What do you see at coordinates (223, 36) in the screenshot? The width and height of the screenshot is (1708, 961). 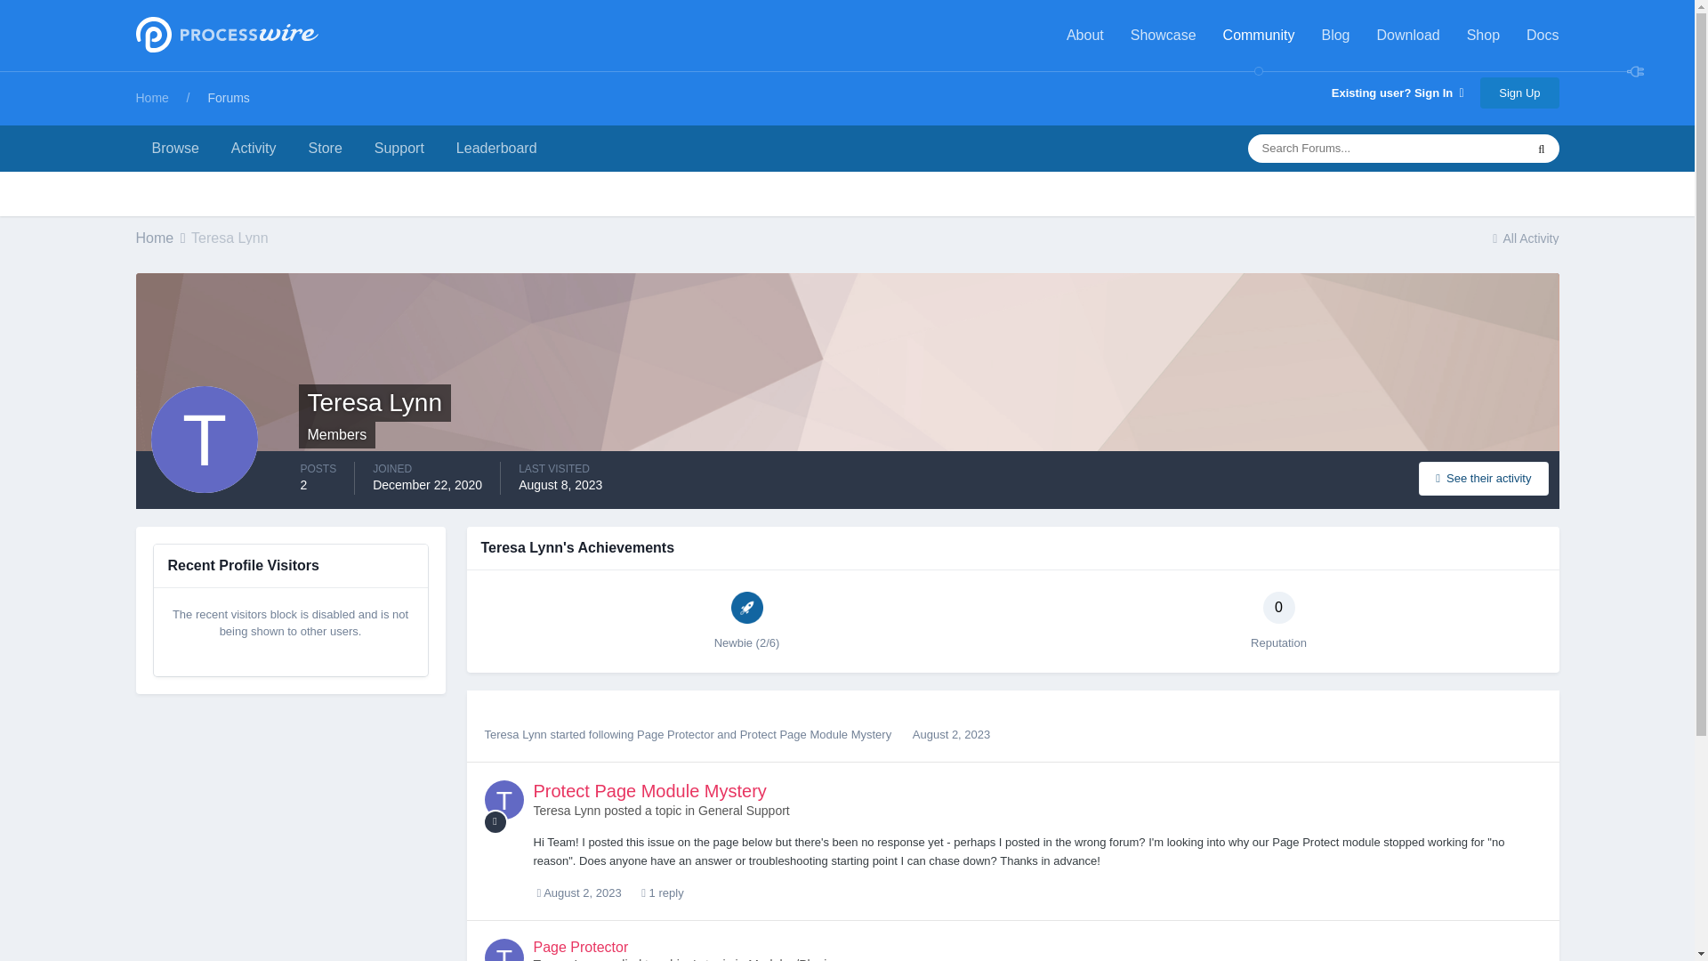 I see `ProcessWire` at bounding box center [223, 36].